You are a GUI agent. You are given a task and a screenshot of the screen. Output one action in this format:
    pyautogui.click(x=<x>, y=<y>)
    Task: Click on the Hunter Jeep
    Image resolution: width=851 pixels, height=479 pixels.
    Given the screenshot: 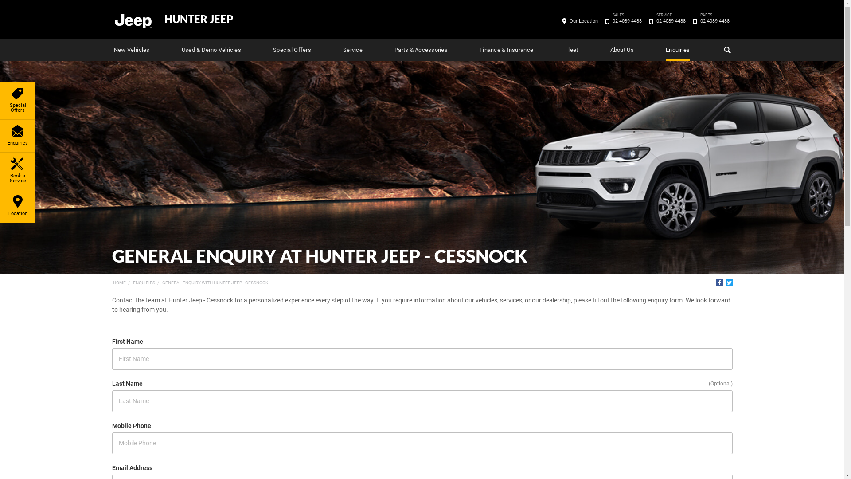 What is the action you would take?
    pyautogui.click(x=133, y=20)
    